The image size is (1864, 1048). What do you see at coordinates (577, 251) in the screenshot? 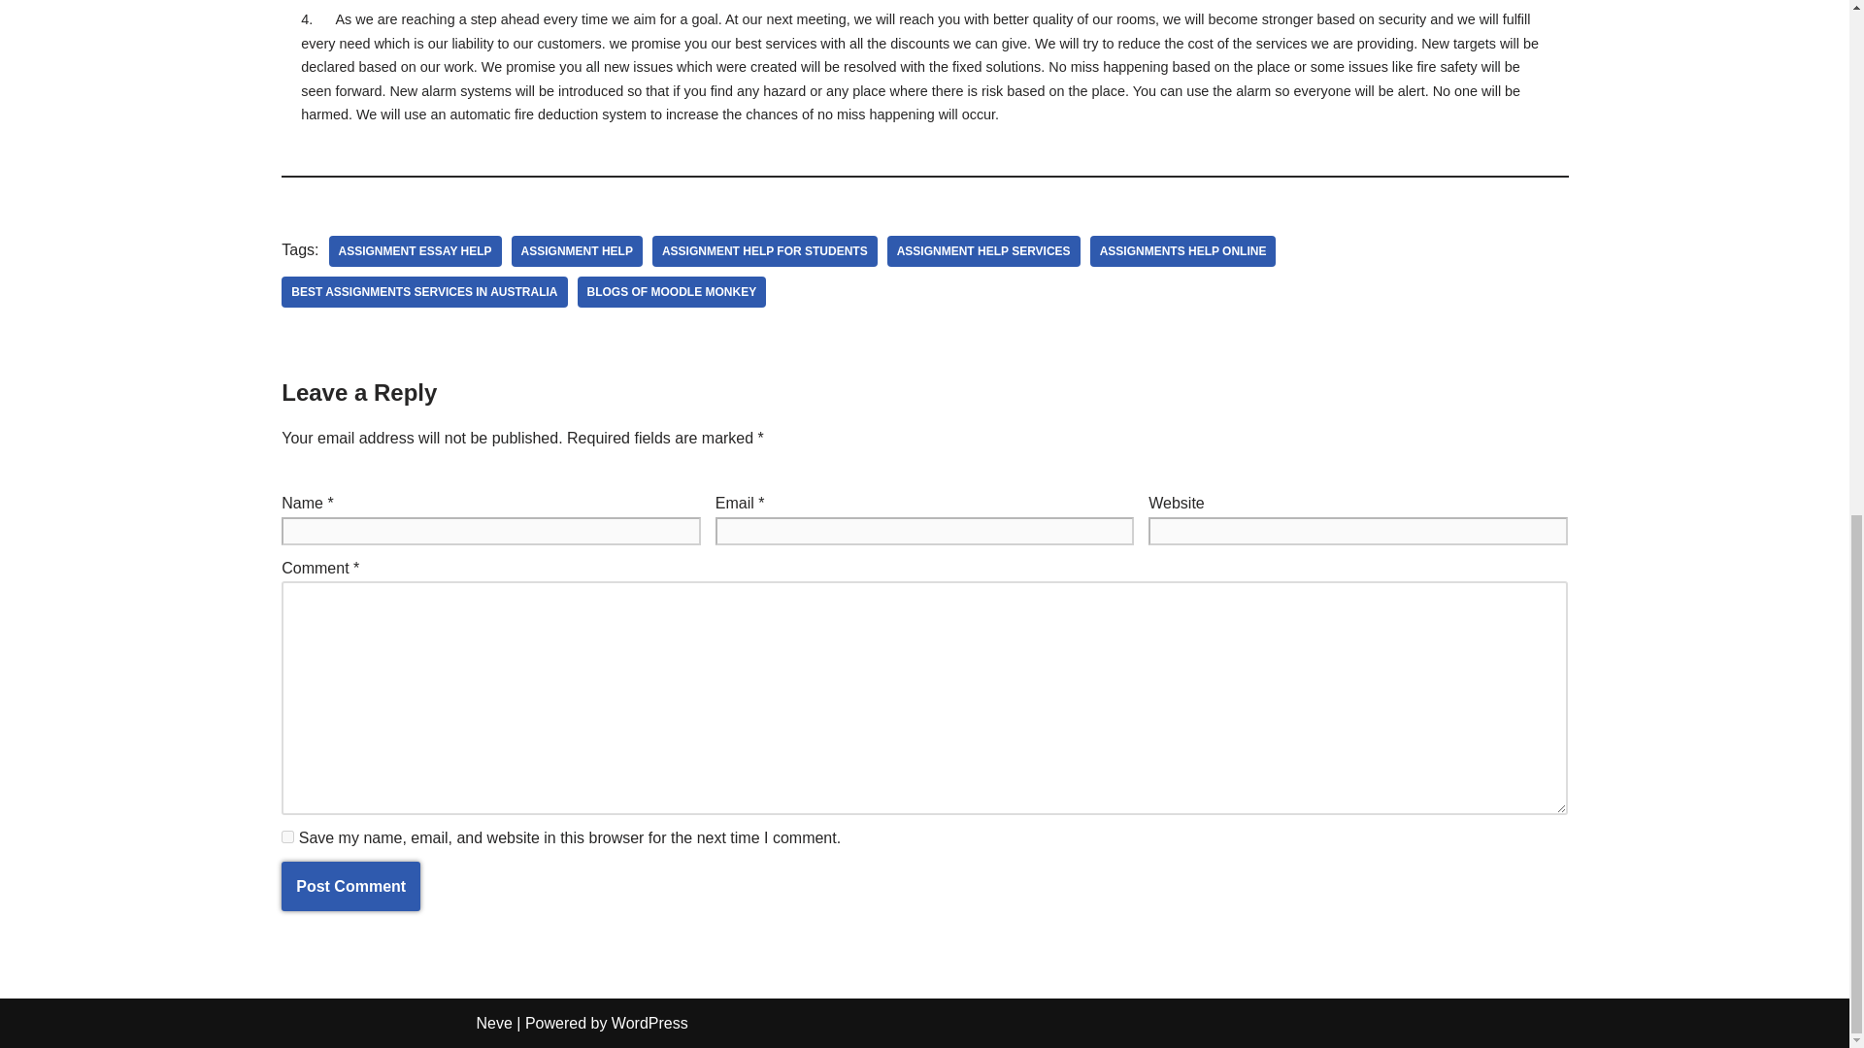
I see `assignment help` at bounding box center [577, 251].